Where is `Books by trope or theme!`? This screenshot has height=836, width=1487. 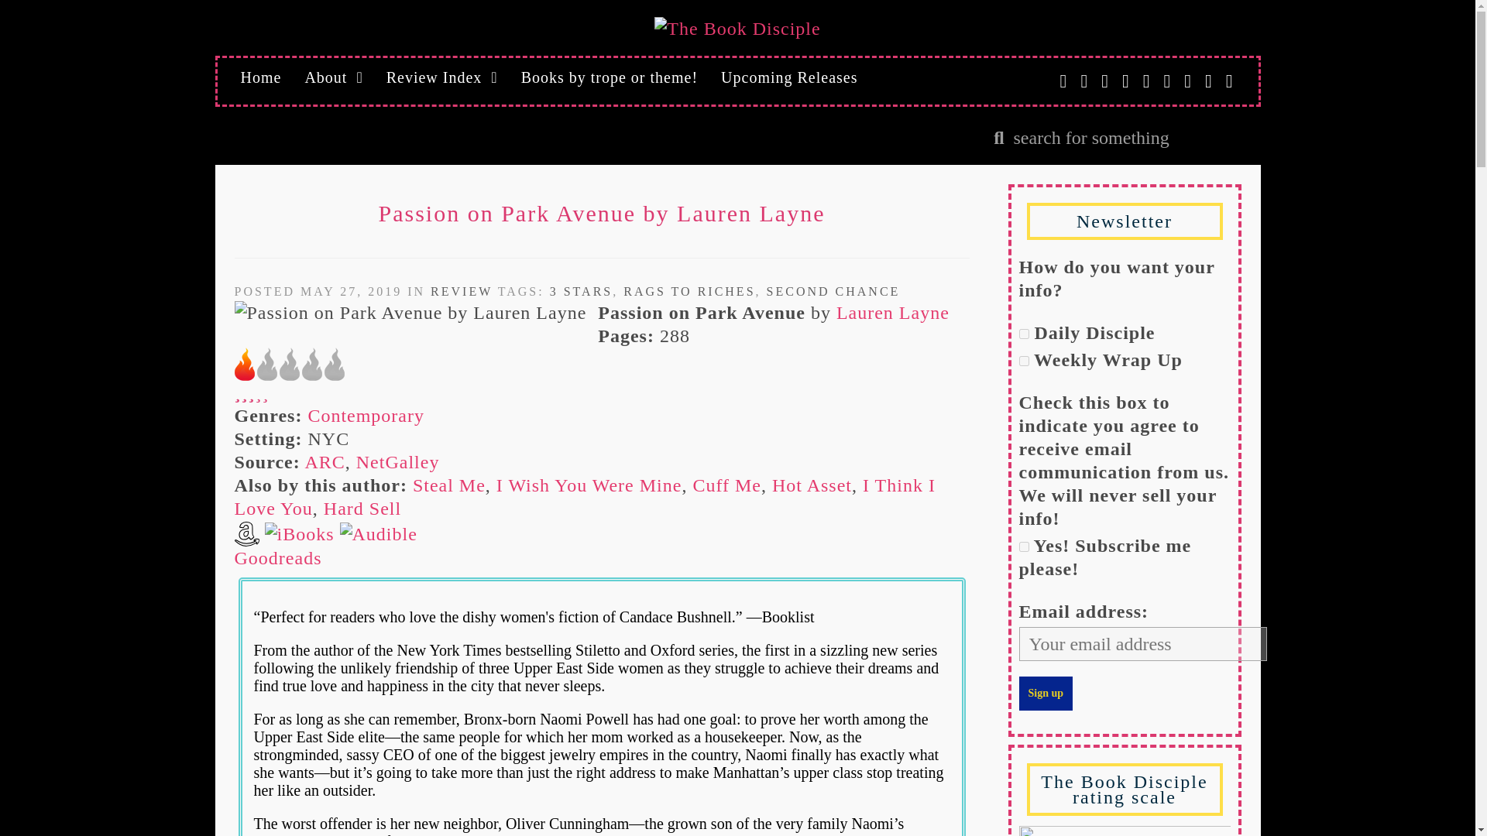
Books by trope or theme! is located at coordinates (609, 77).